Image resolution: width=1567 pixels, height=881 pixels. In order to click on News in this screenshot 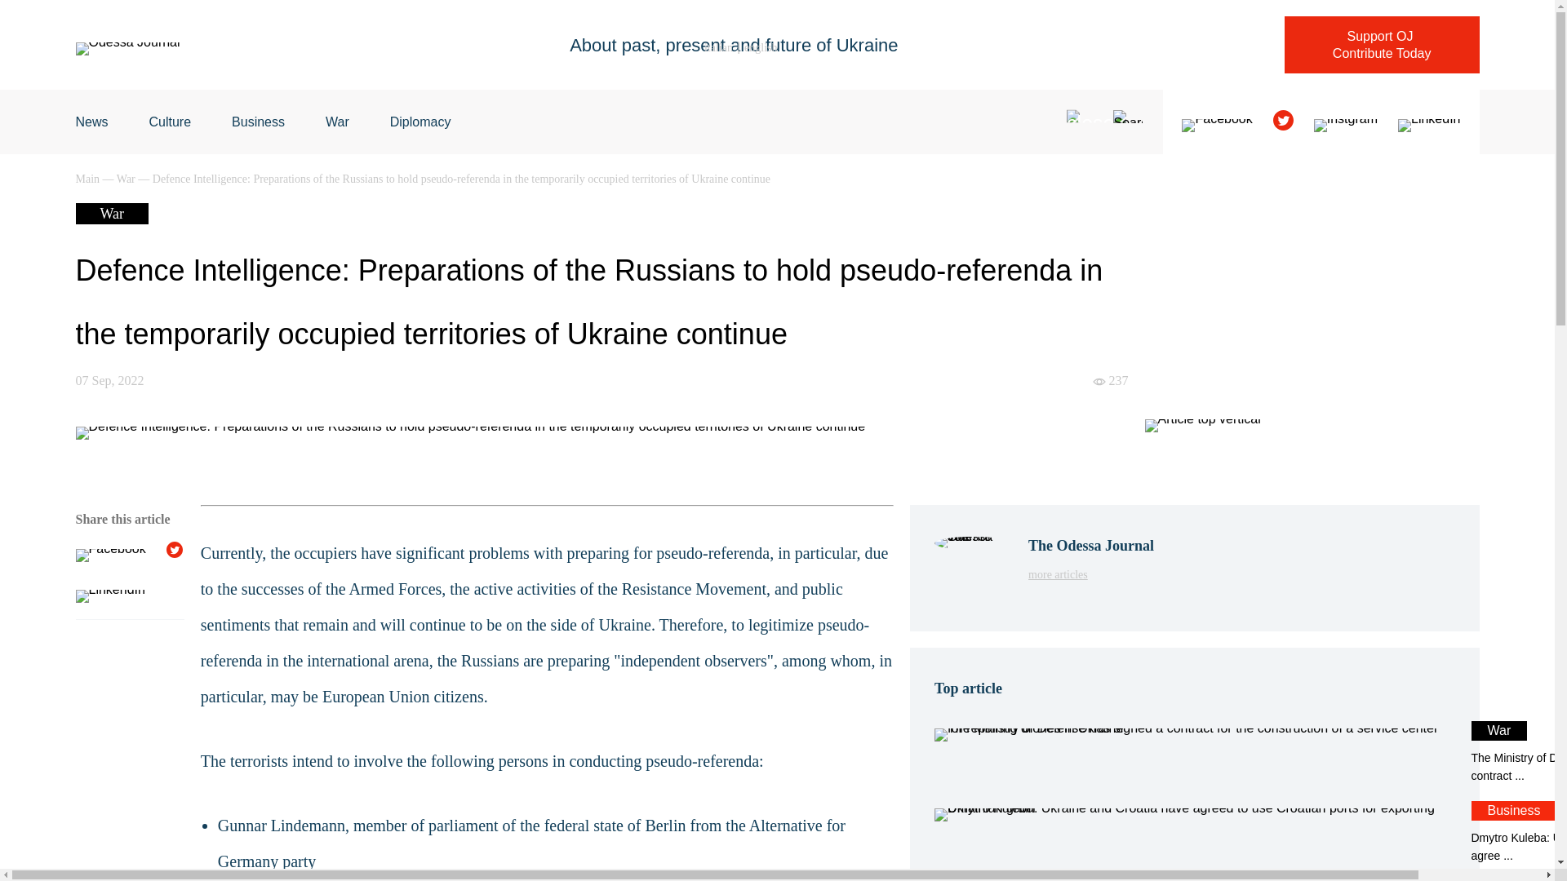, I will do `click(258, 122)`.